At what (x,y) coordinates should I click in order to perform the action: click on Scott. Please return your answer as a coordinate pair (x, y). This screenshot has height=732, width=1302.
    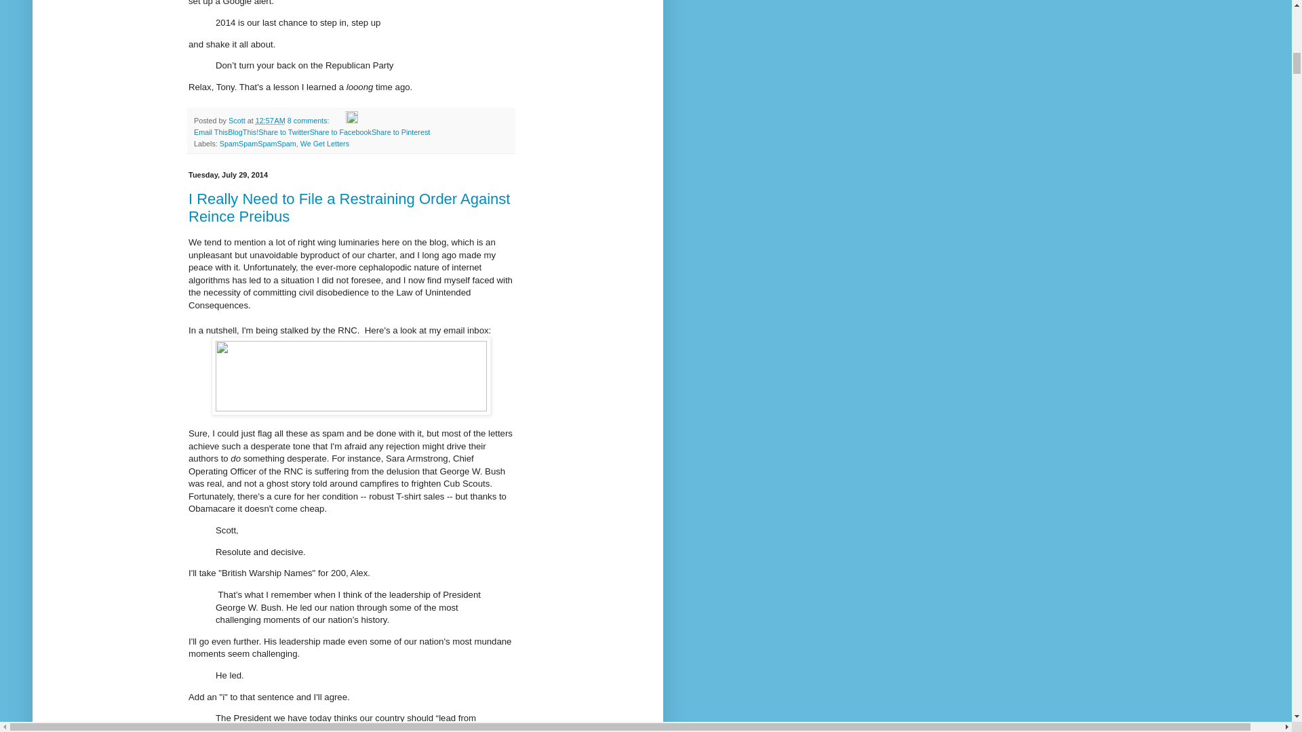
    Looking at the image, I should click on (237, 120).